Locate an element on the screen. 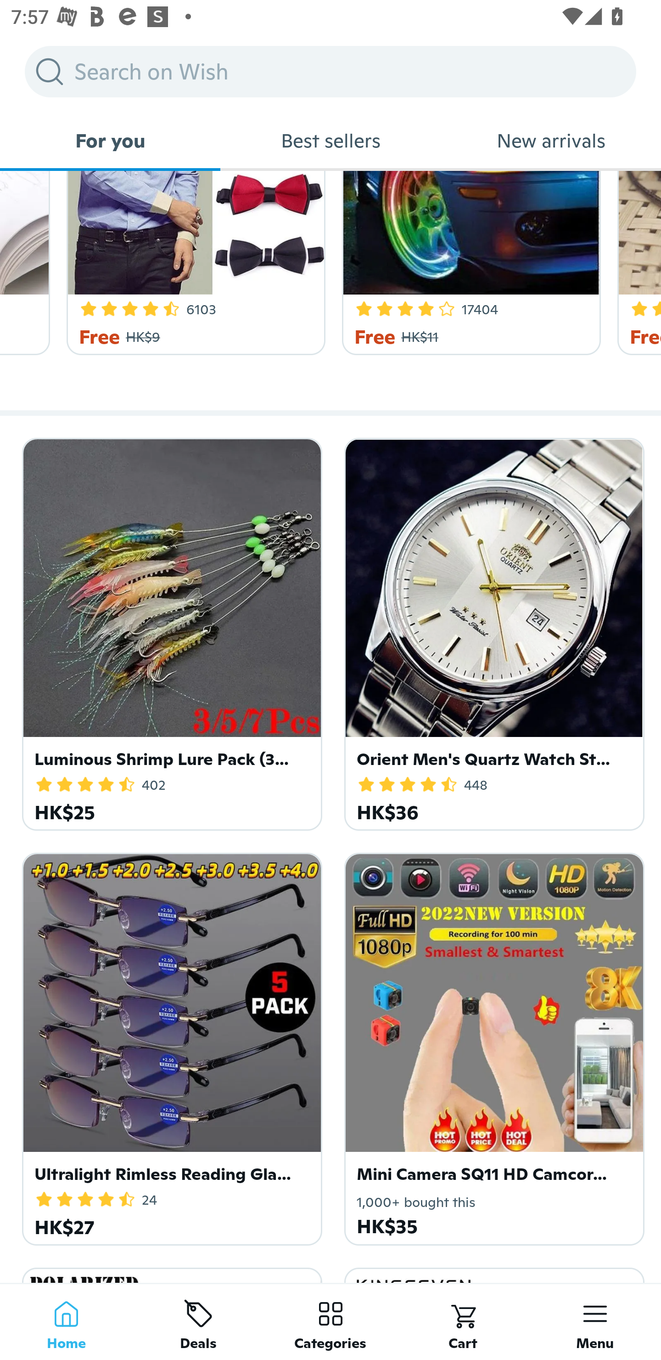  Home is located at coordinates (66, 1321).